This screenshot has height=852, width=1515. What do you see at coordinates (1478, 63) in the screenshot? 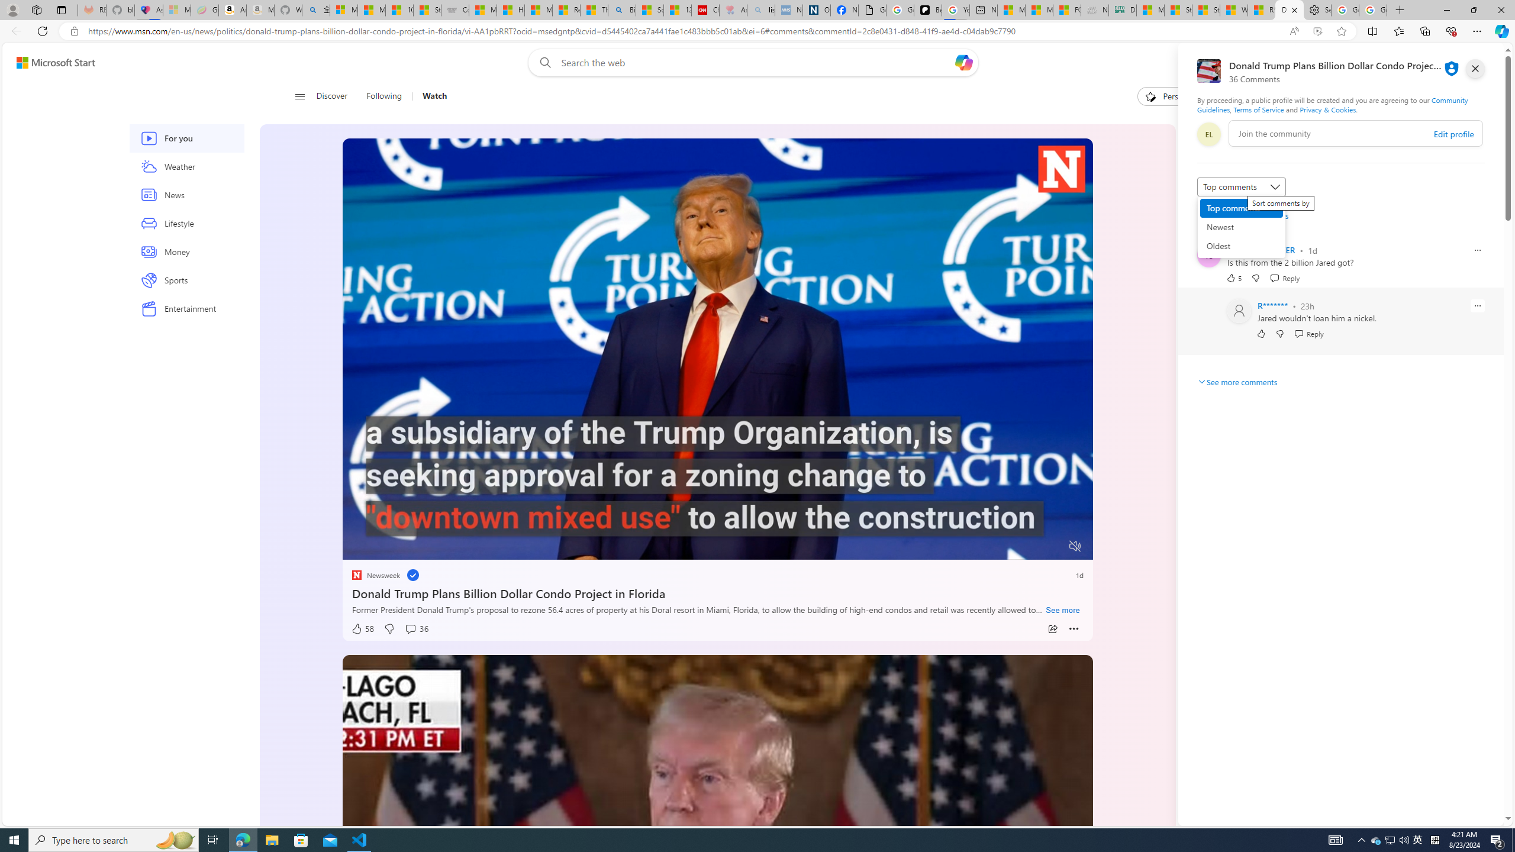
I see `Open settings` at bounding box center [1478, 63].